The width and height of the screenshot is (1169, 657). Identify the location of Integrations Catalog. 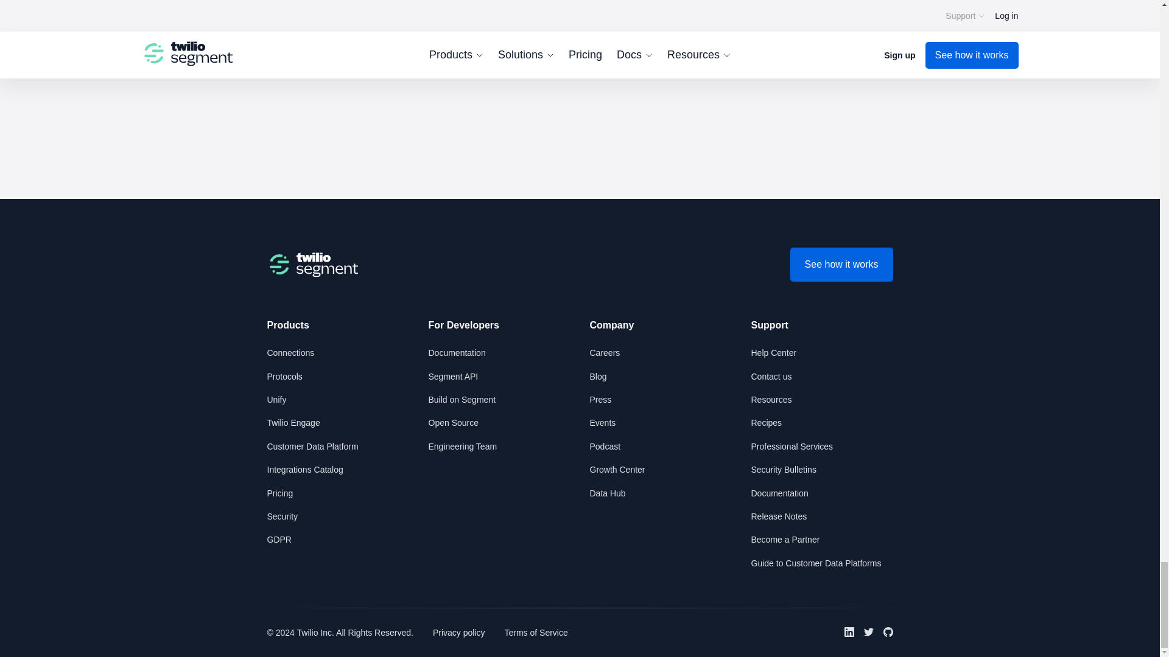
(304, 469).